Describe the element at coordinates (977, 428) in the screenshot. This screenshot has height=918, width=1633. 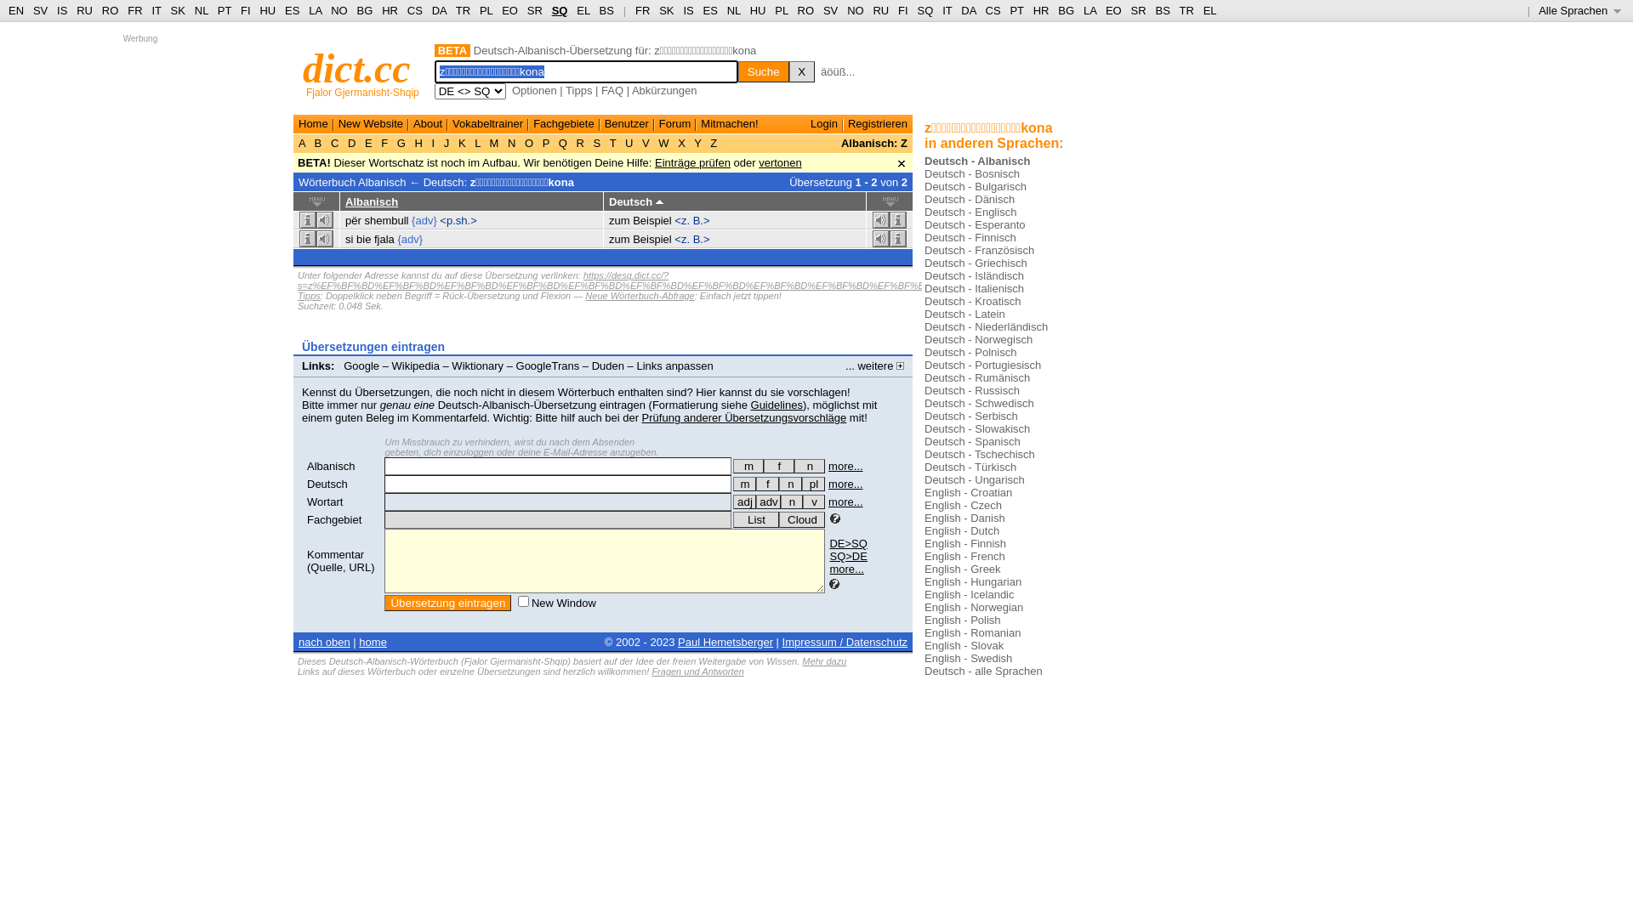
I see `Deutsch - Slowakisch` at that location.